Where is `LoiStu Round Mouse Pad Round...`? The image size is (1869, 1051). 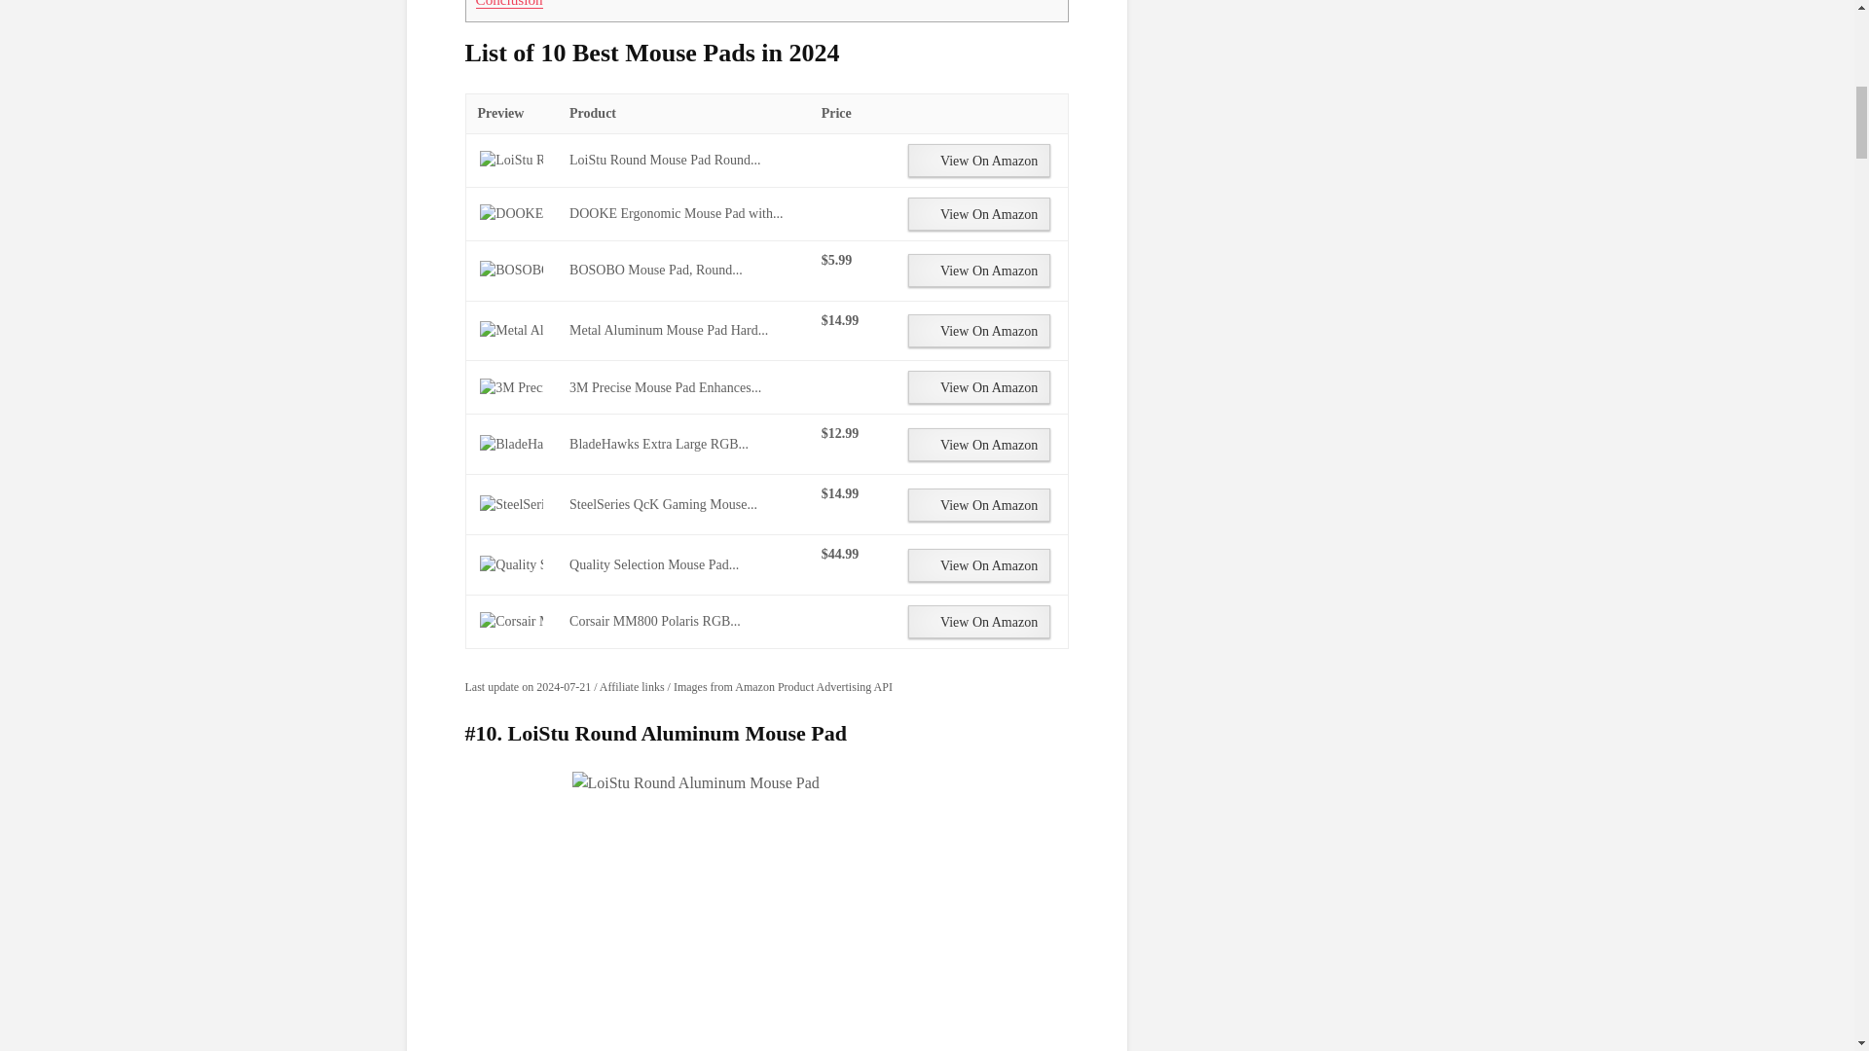 LoiStu Round Mouse Pad Round... is located at coordinates (510, 160).